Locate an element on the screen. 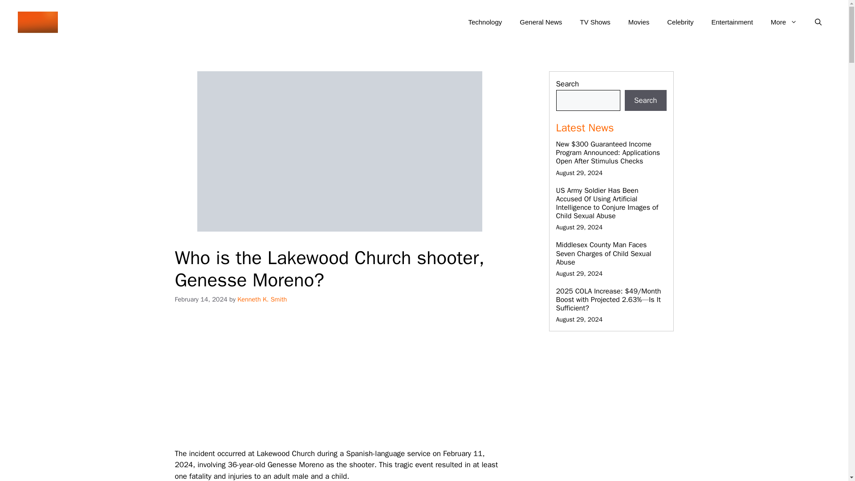 The image size is (855, 481). Celebrity is located at coordinates (680, 22).